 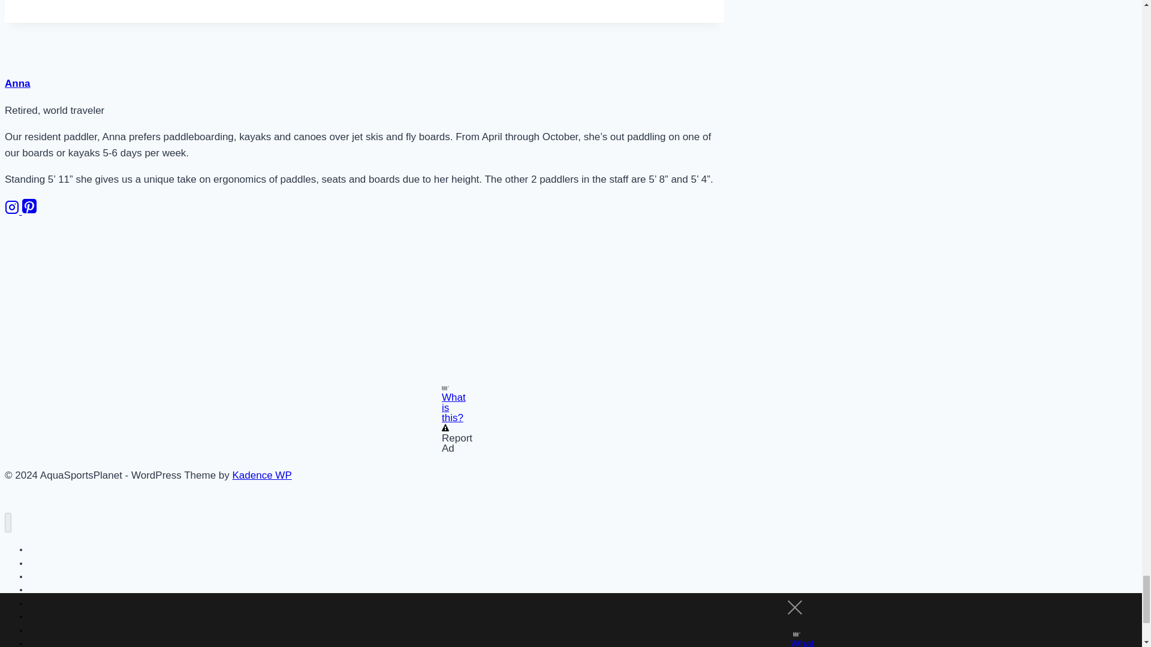 What do you see at coordinates (17, 83) in the screenshot?
I see `Posts by Anna` at bounding box center [17, 83].